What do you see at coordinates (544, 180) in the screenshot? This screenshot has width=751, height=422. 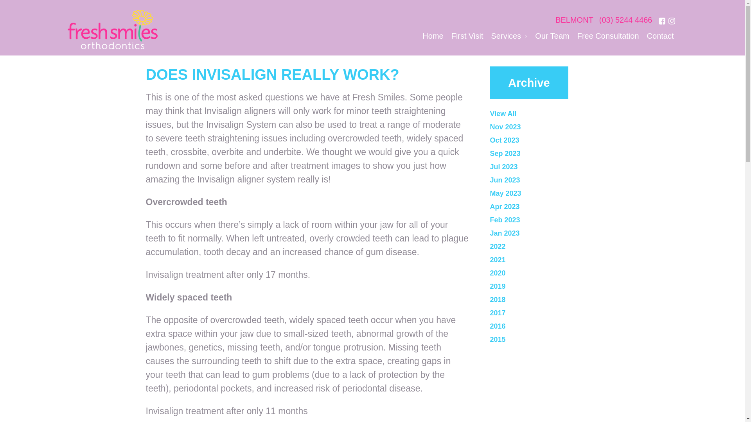 I see `Jun 2023` at bounding box center [544, 180].